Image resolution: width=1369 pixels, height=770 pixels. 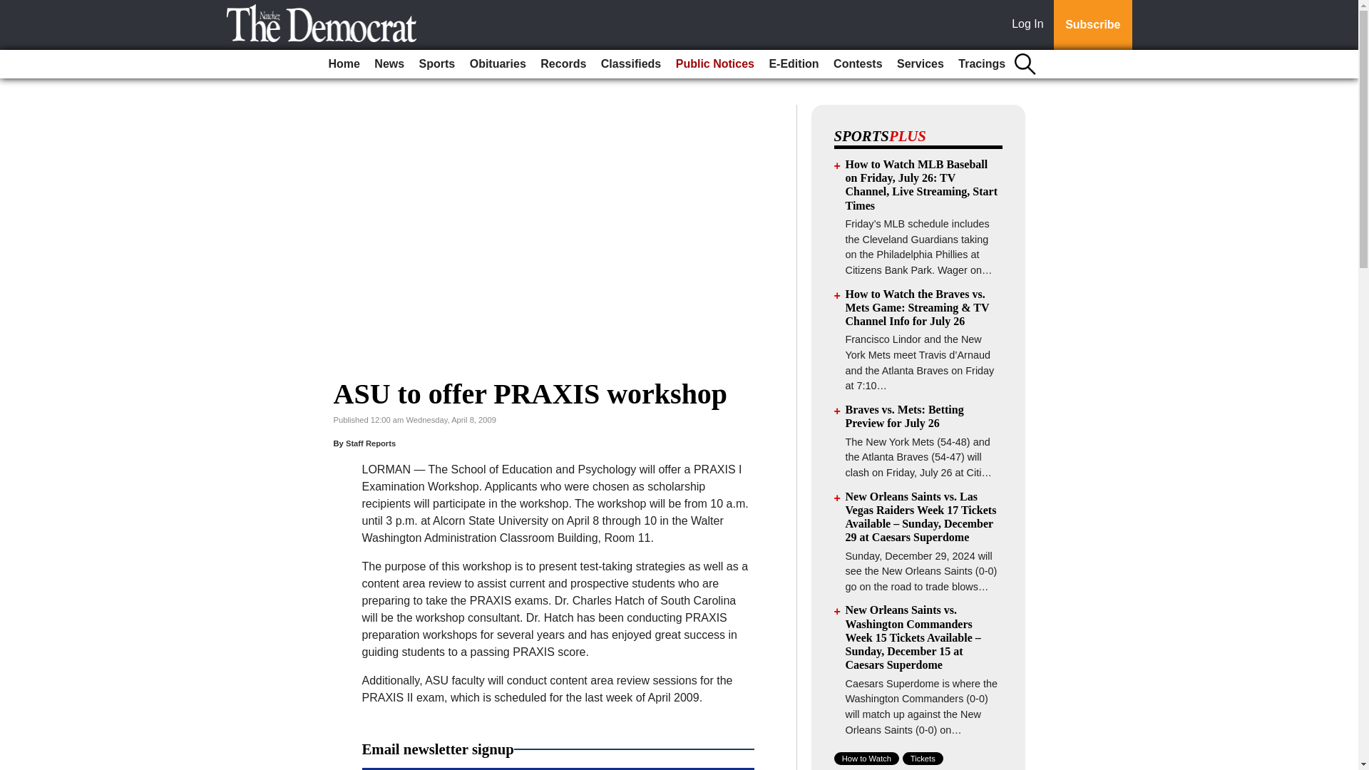 I want to click on News, so click(x=389, y=64).